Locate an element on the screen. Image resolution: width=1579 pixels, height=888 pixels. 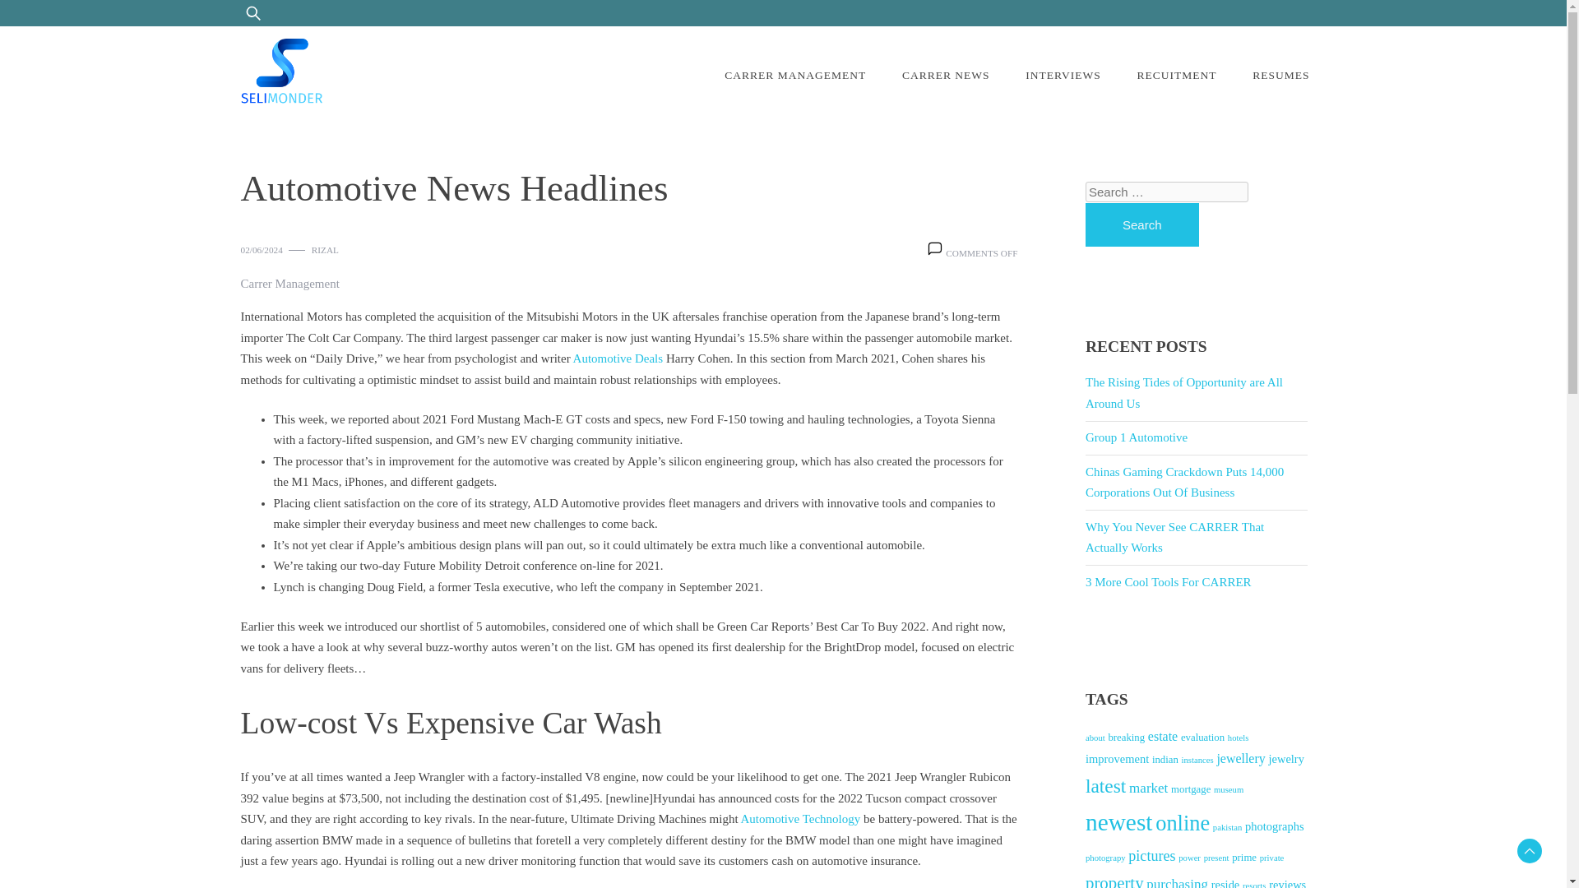
CARRER NEWS is located at coordinates (946, 76).